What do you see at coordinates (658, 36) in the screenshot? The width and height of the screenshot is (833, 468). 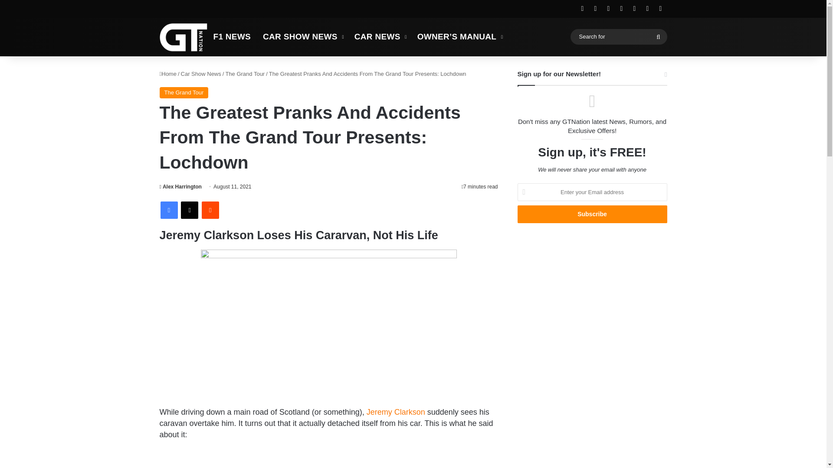 I see `Search for` at bounding box center [658, 36].